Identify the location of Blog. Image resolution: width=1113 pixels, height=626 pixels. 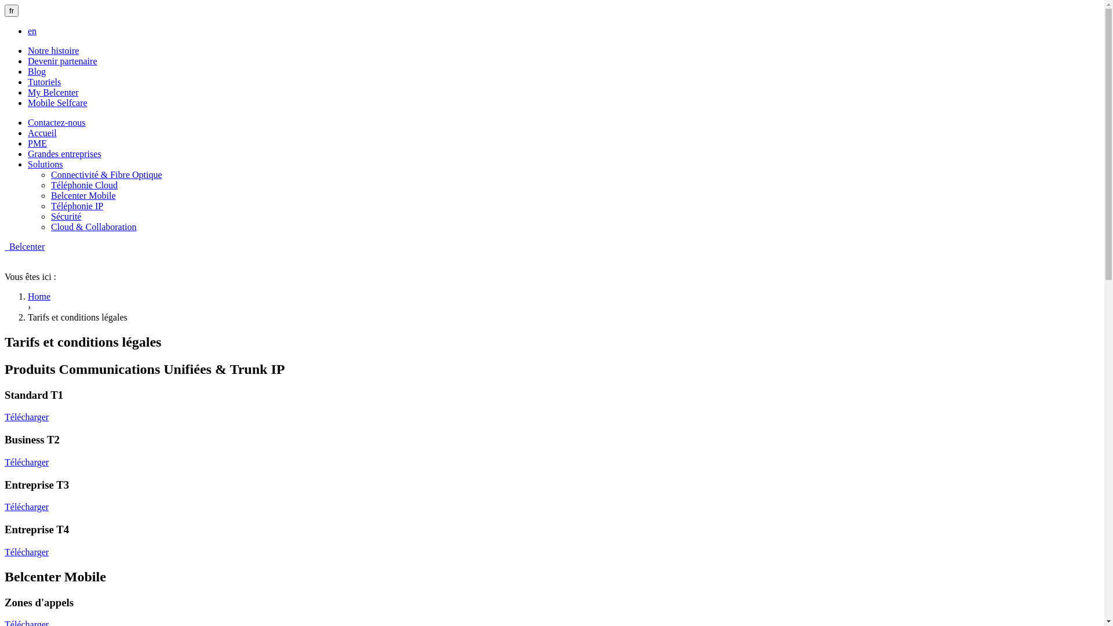
(37, 72).